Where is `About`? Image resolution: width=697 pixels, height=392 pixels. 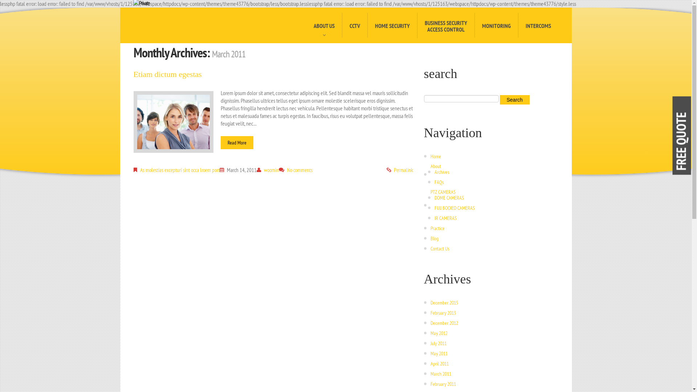 About is located at coordinates (436, 166).